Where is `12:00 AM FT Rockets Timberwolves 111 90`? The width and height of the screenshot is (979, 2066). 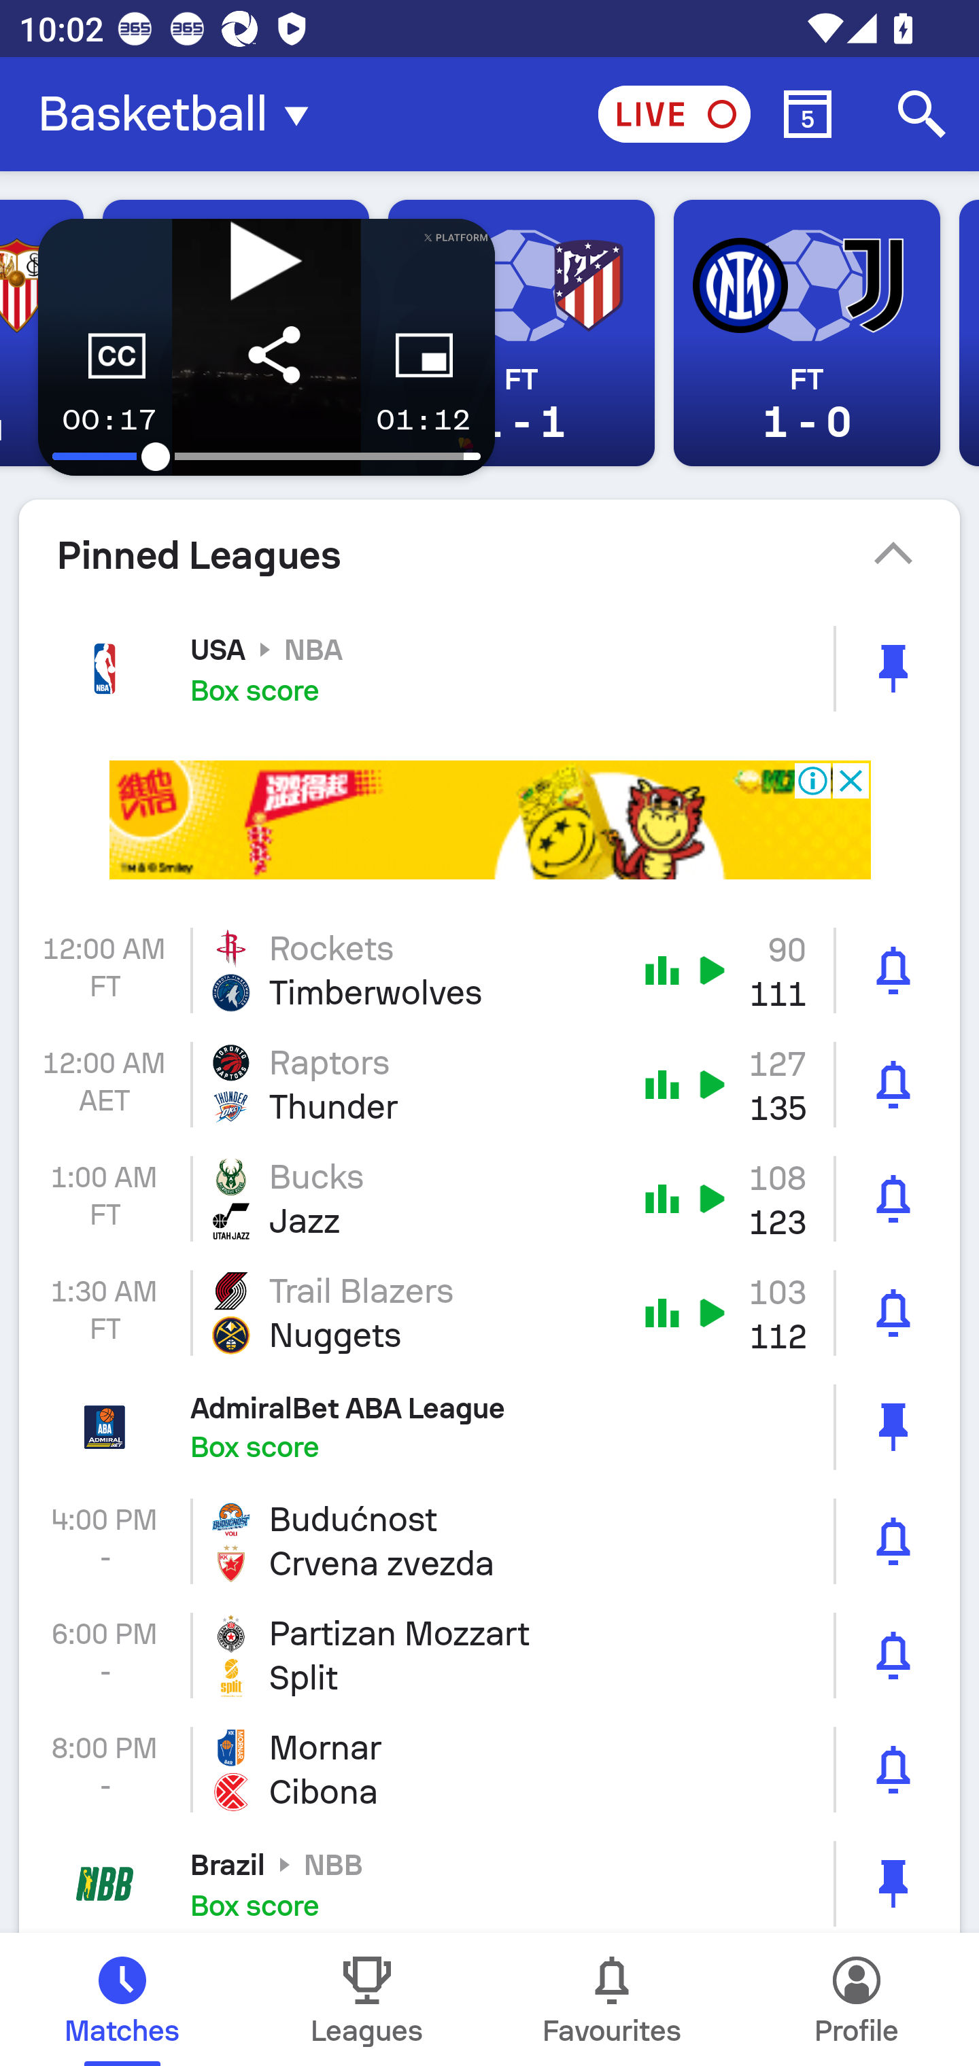
12:00 AM FT Rockets Timberwolves 111 90 is located at coordinates (489, 969).